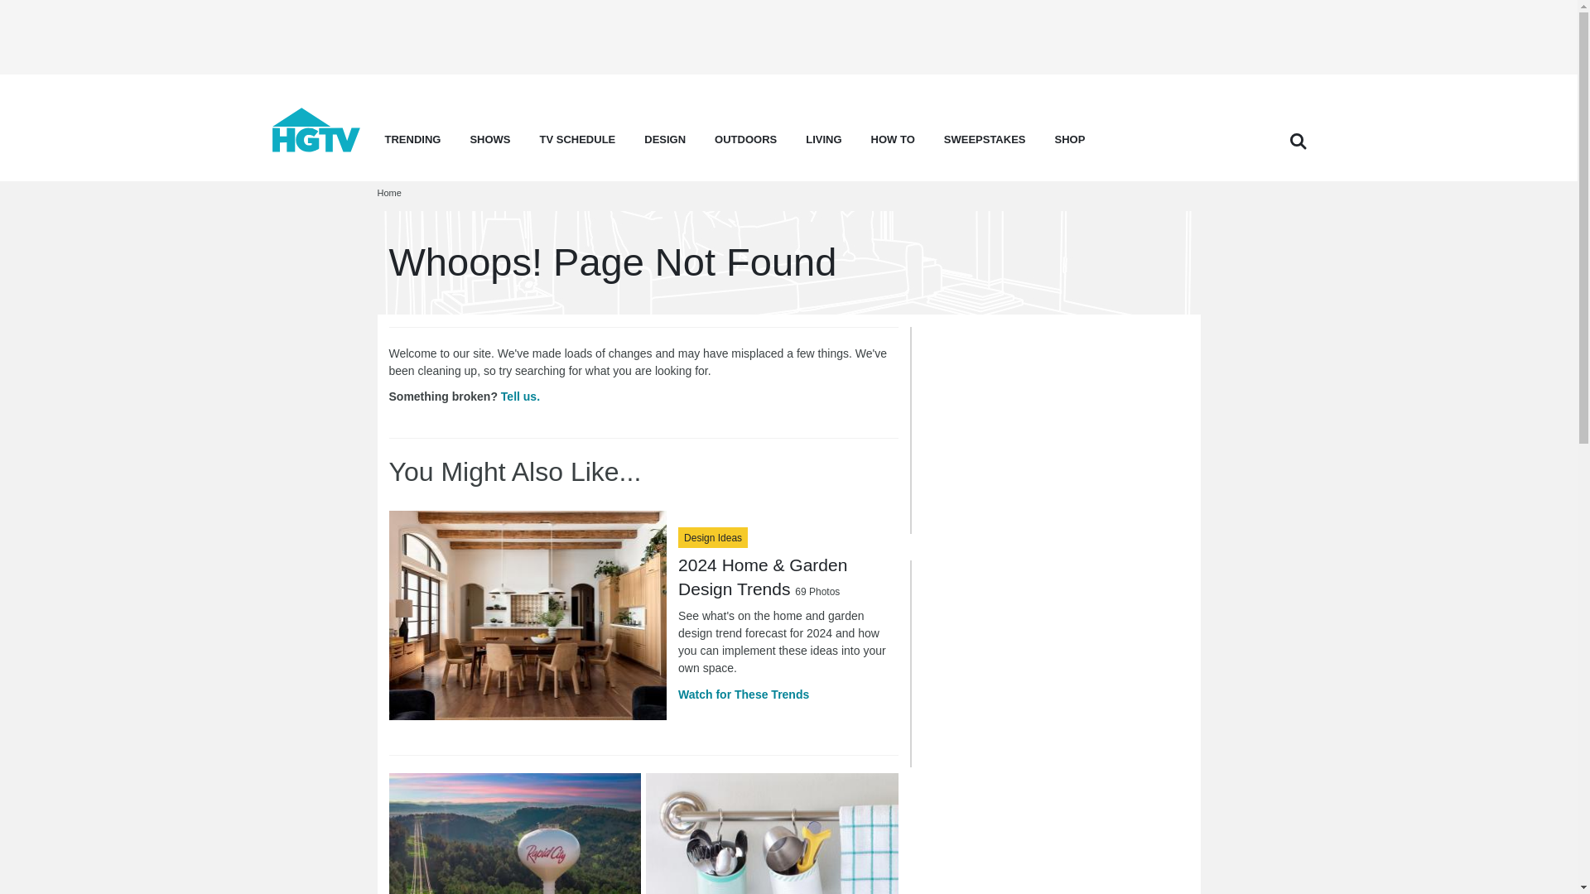 The image size is (1590, 894). Describe the element at coordinates (515, 834) in the screenshot. I see `30 Best Up-and-Coming Small Cities in America` at that location.